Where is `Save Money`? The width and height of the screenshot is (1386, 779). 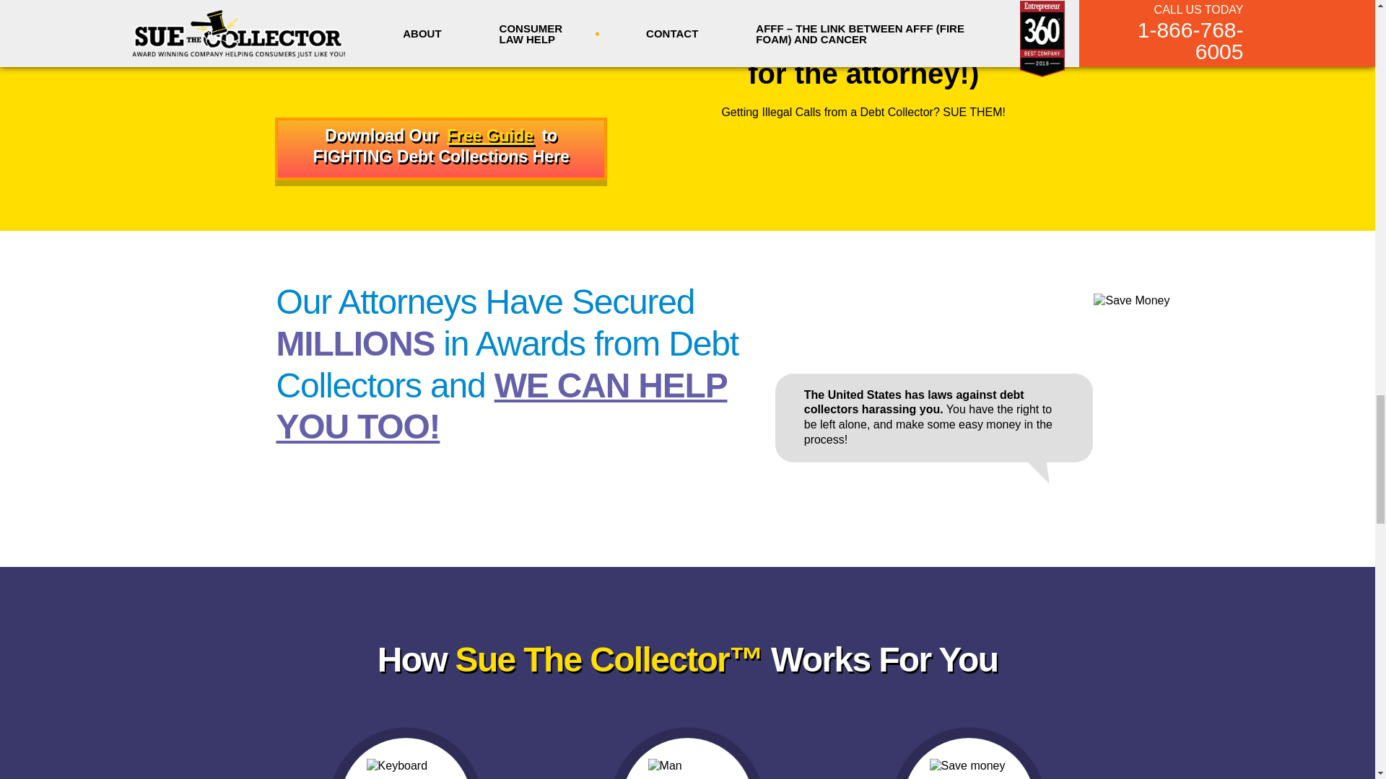
Save Money is located at coordinates (969, 769).